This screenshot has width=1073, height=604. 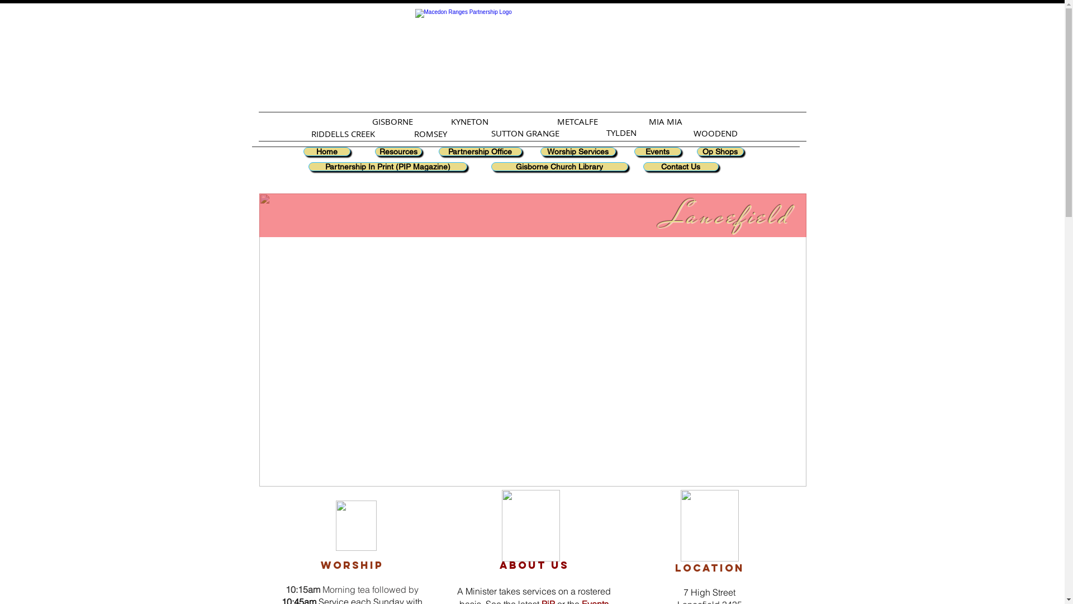 What do you see at coordinates (469, 121) in the screenshot?
I see `KYNETON` at bounding box center [469, 121].